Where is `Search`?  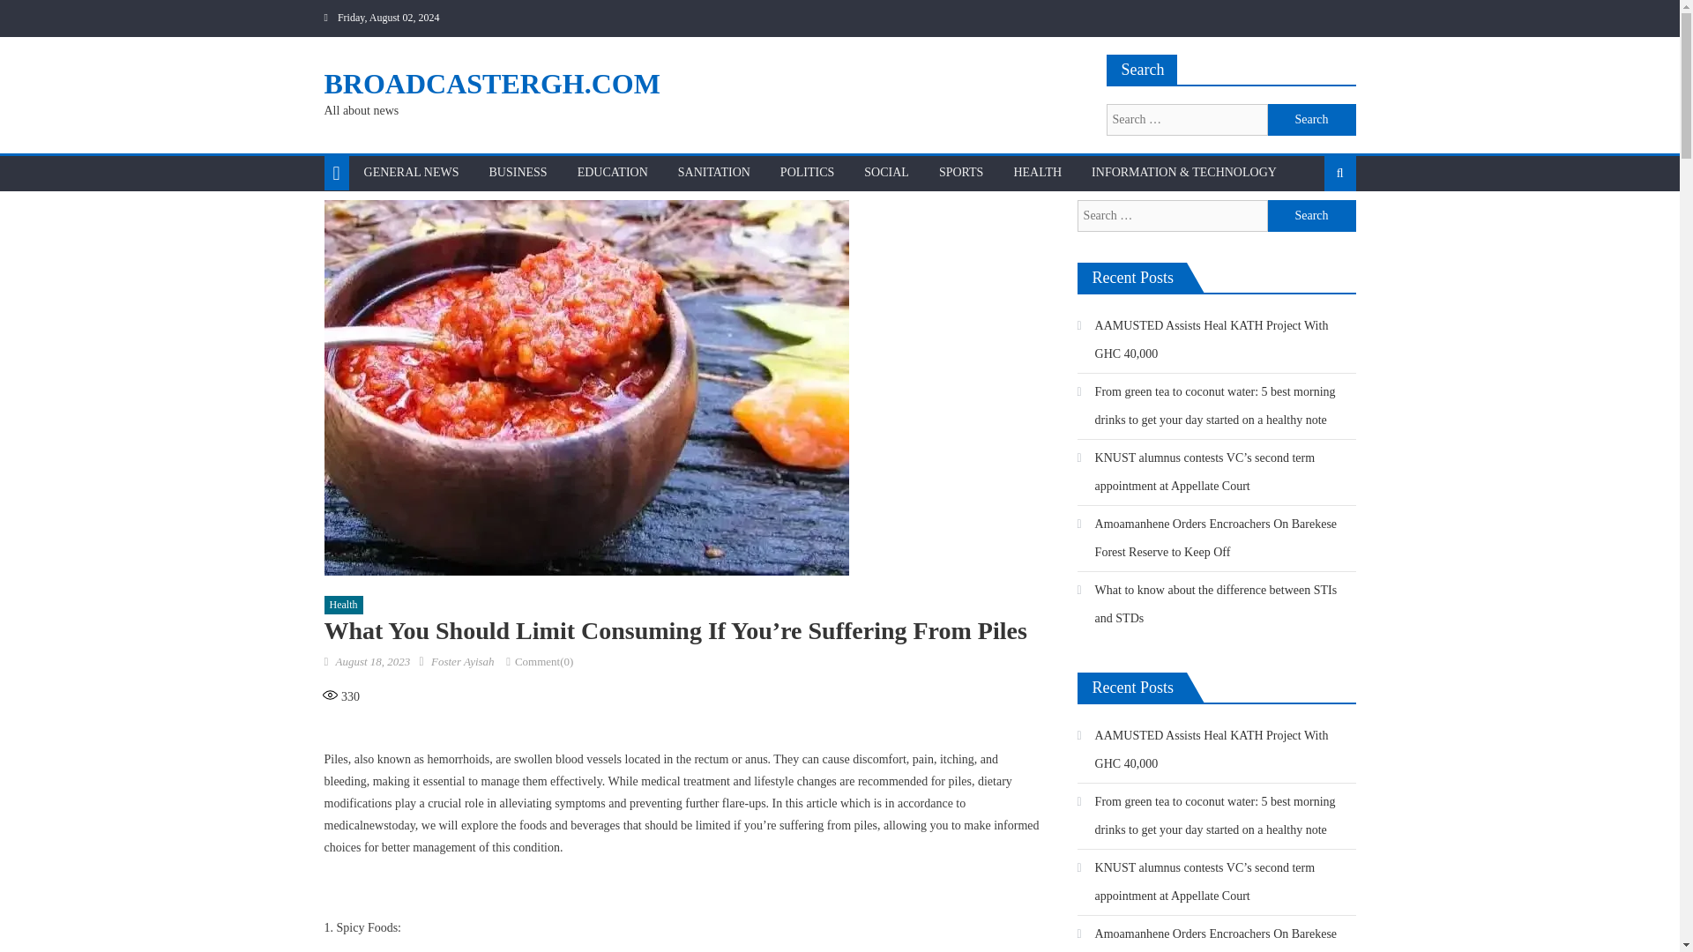
Search is located at coordinates (1312, 229).